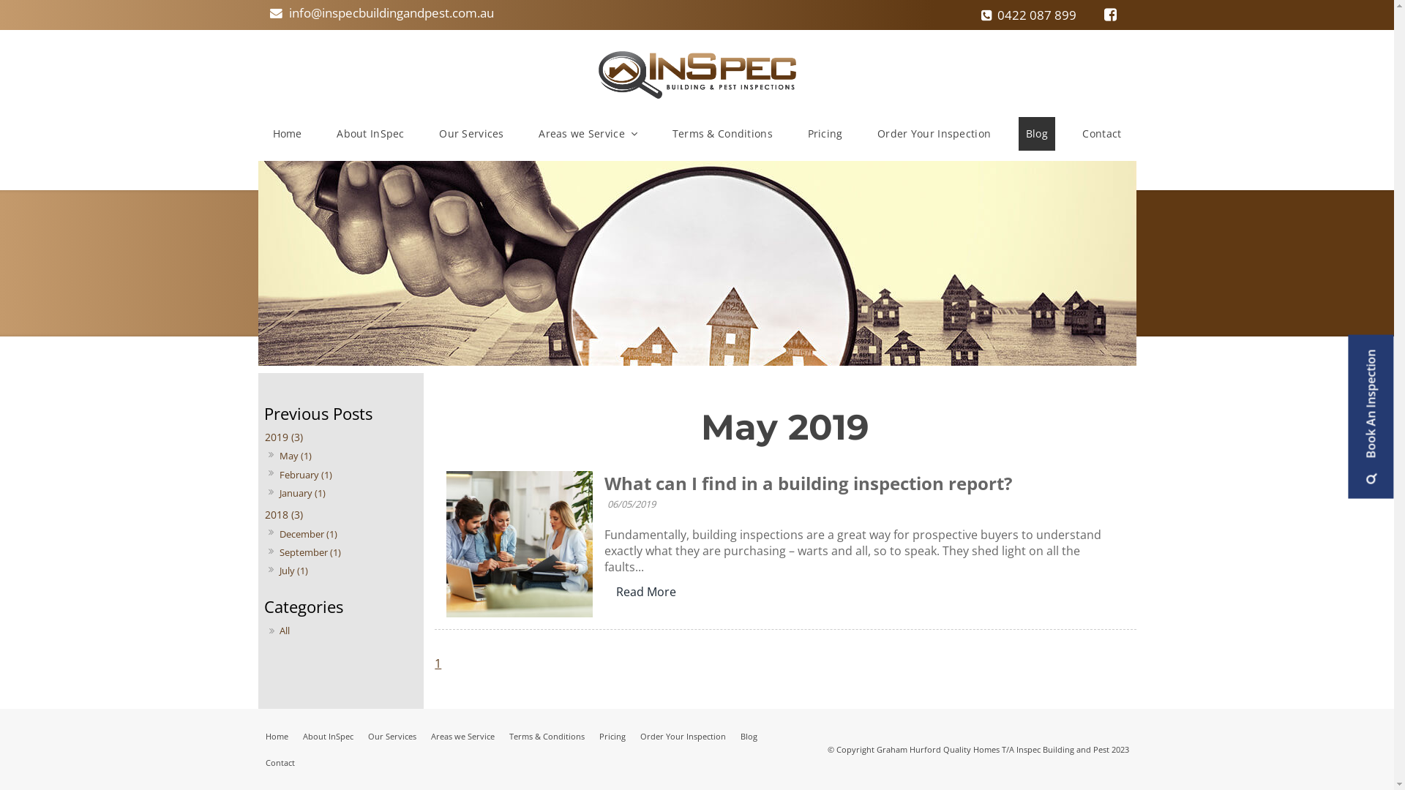  I want to click on Our Services, so click(471, 134).